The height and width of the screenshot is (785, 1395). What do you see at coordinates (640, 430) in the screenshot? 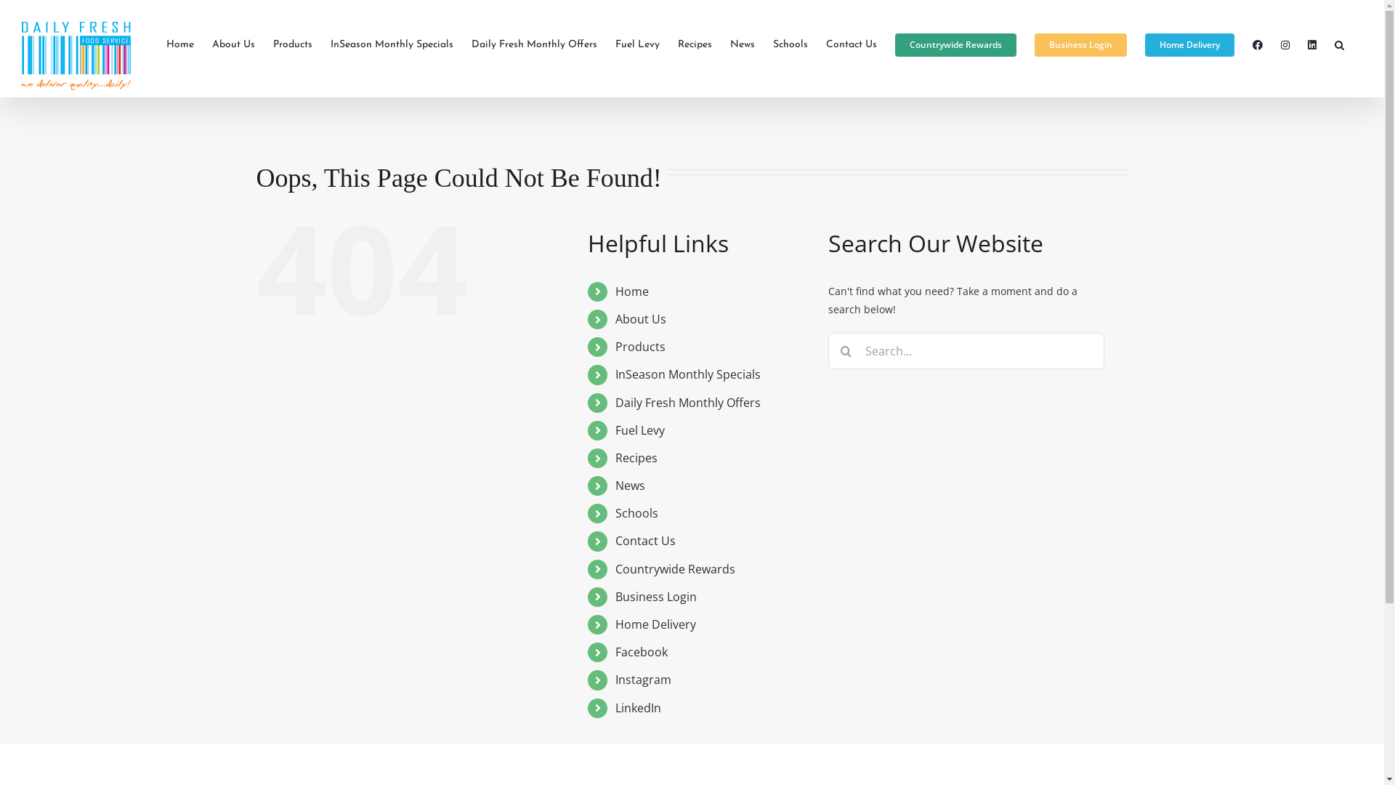
I see `Fuel Levy` at bounding box center [640, 430].